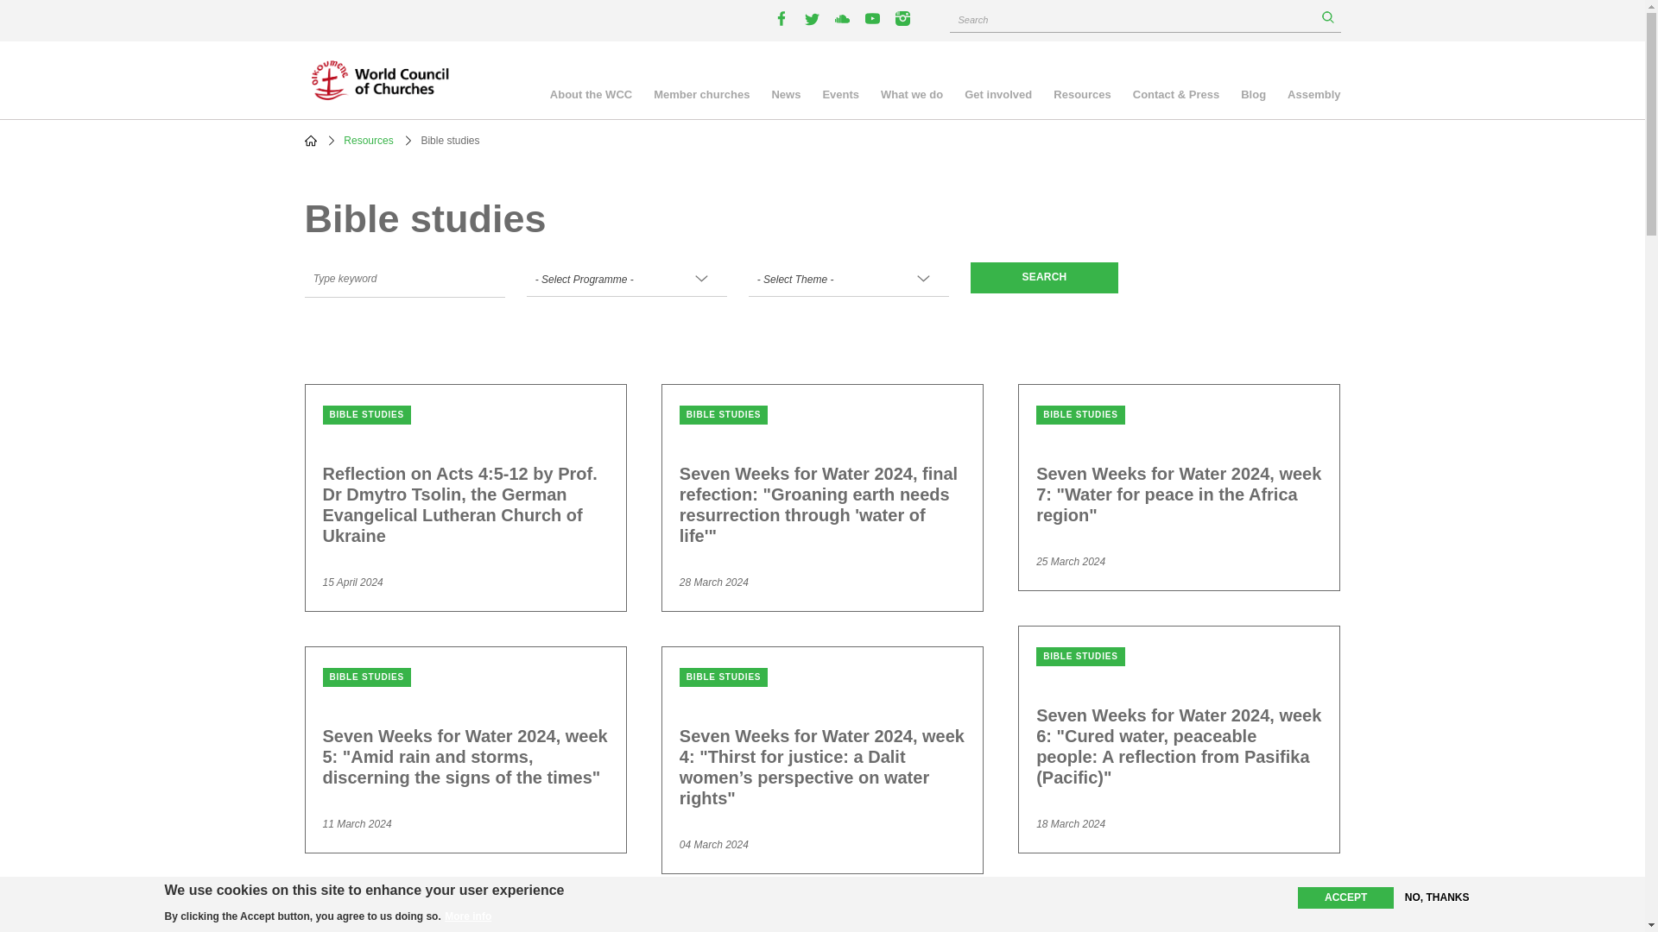 The height and width of the screenshot is (932, 1658). Describe the element at coordinates (1081, 654) in the screenshot. I see `BIBLE STUDIES` at that location.